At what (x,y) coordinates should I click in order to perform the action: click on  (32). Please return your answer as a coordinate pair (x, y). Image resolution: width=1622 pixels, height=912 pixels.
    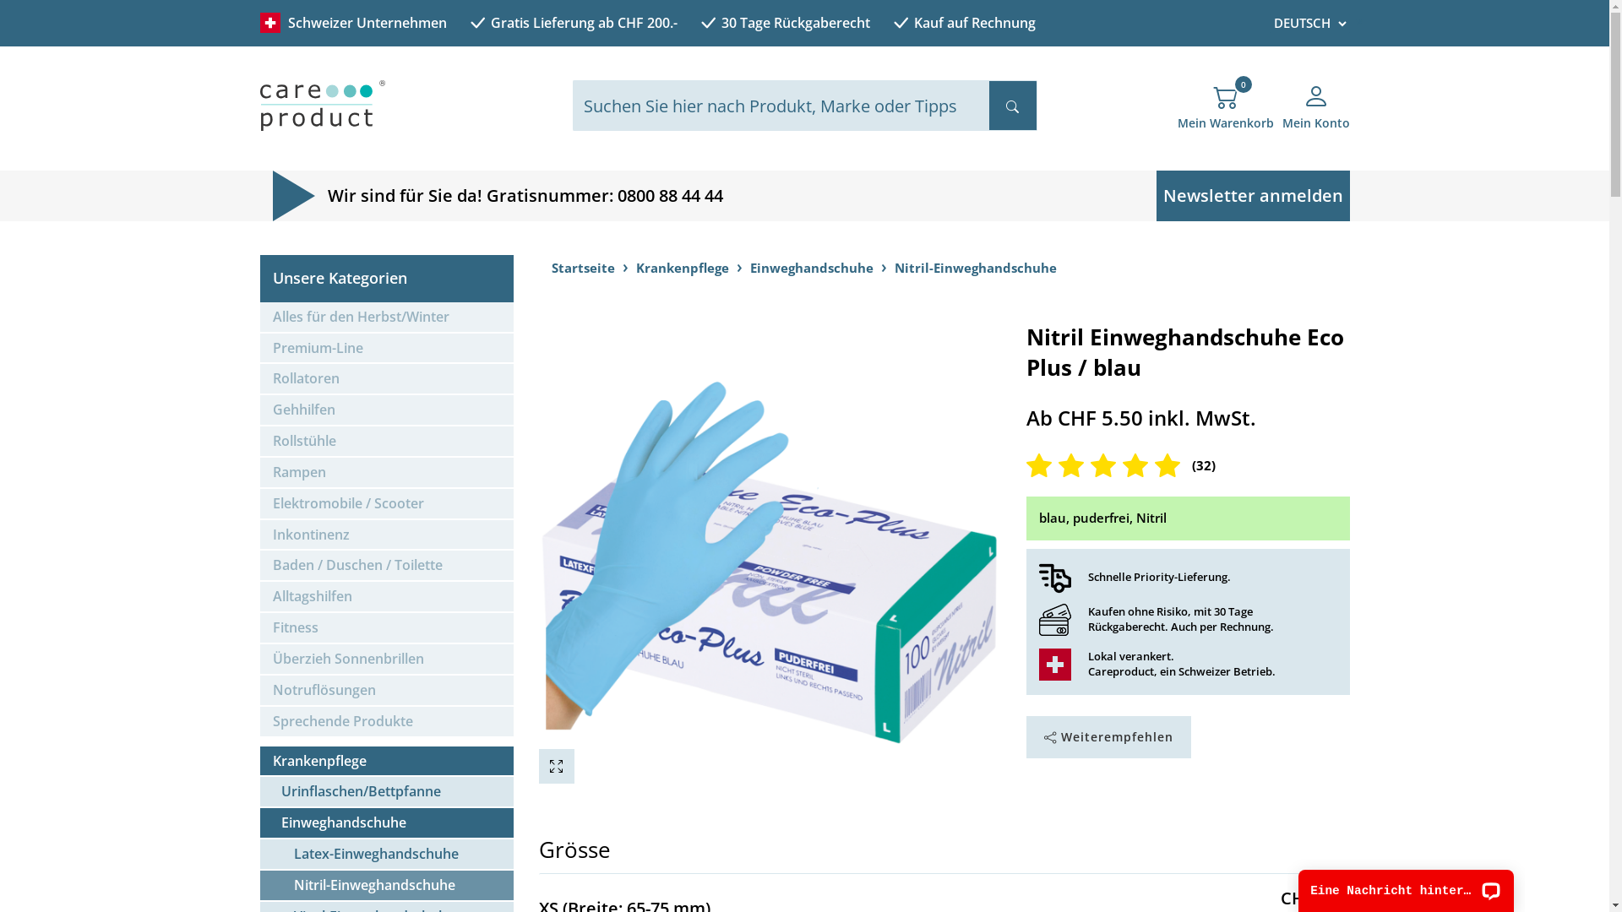
    Looking at the image, I should click on (1188, 466).